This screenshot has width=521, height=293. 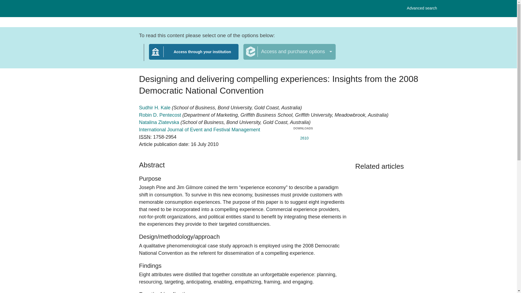 What do you see at coordinates (145, 137) in the screenshot?
I see `Robin D. Pentecost` at bounding box center [145, 137].